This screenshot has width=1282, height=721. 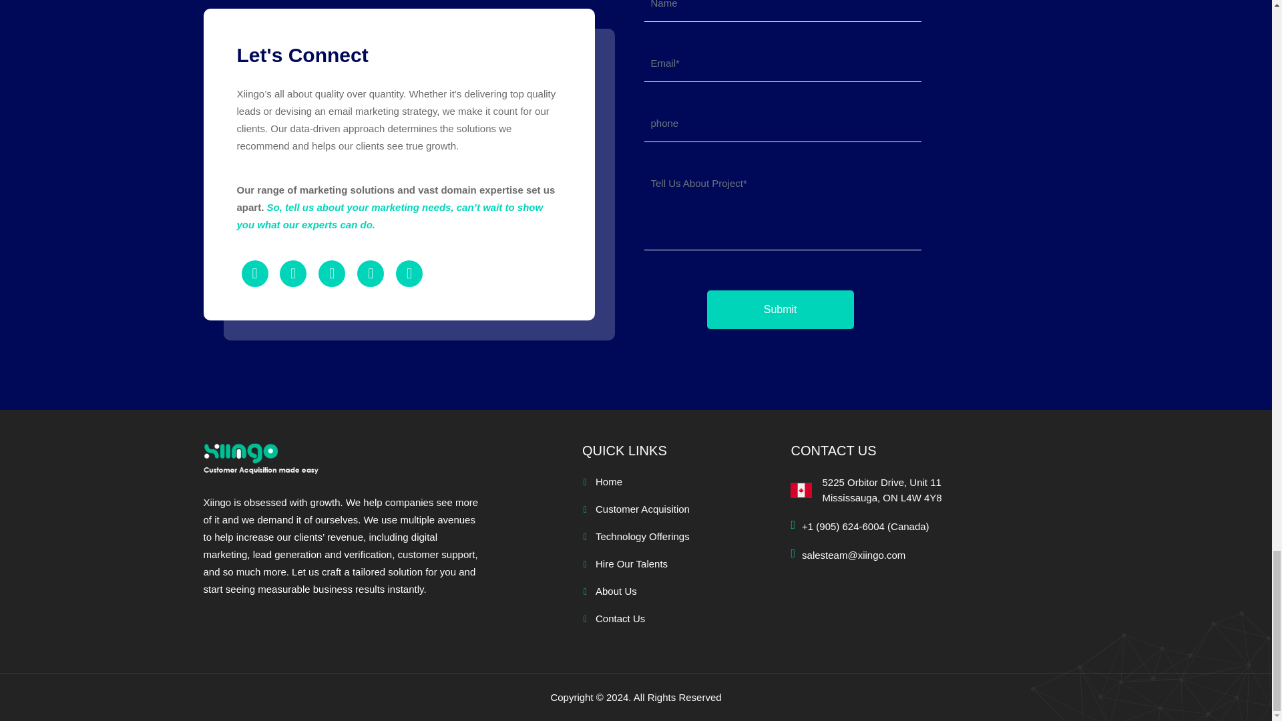 I want to click on Contact Us, so click(x=632, y=563).